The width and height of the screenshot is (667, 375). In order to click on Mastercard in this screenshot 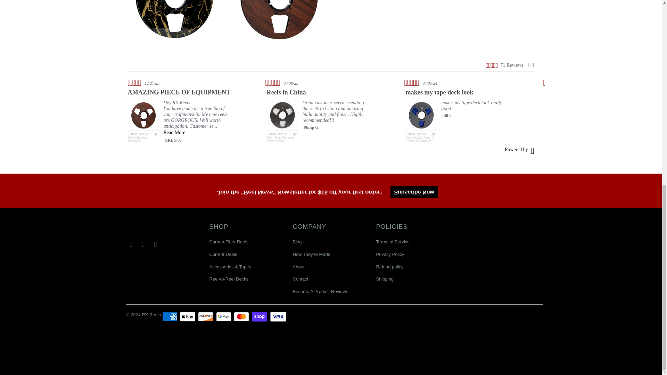, I will do `click(242, 317)`.